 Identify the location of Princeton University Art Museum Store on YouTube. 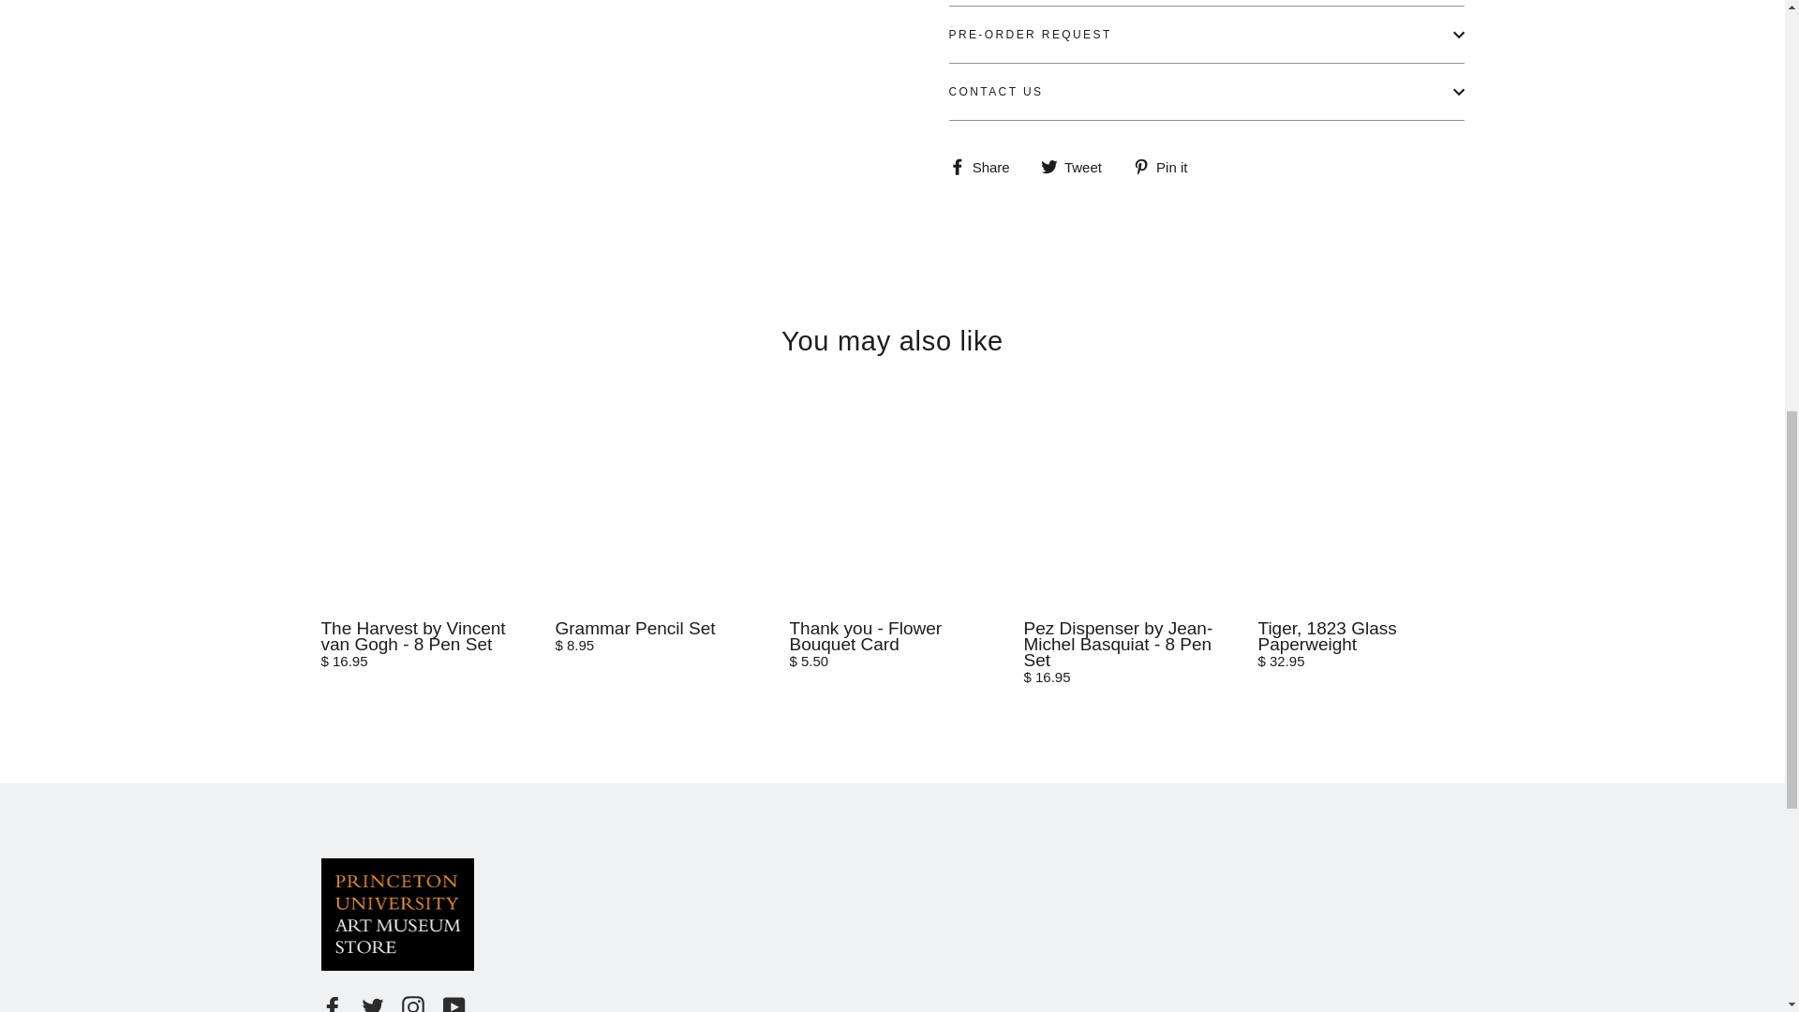
(453, 1004).